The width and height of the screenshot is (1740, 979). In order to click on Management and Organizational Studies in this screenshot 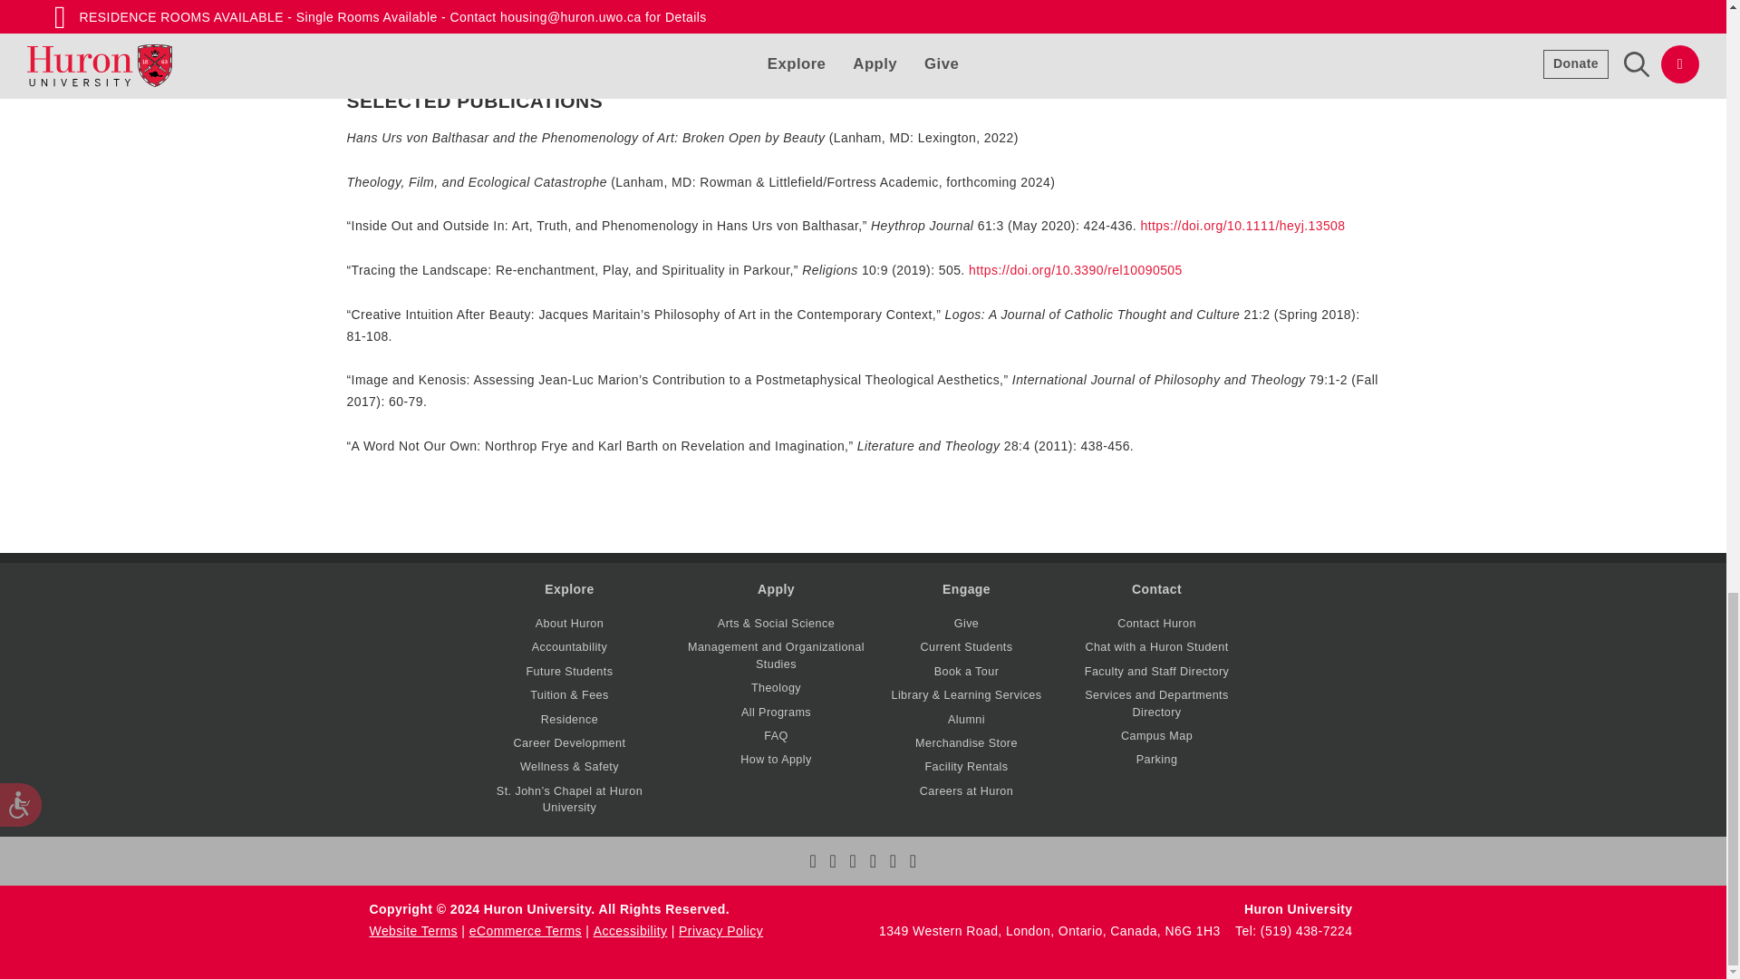, I will do `click(776, 654)`.